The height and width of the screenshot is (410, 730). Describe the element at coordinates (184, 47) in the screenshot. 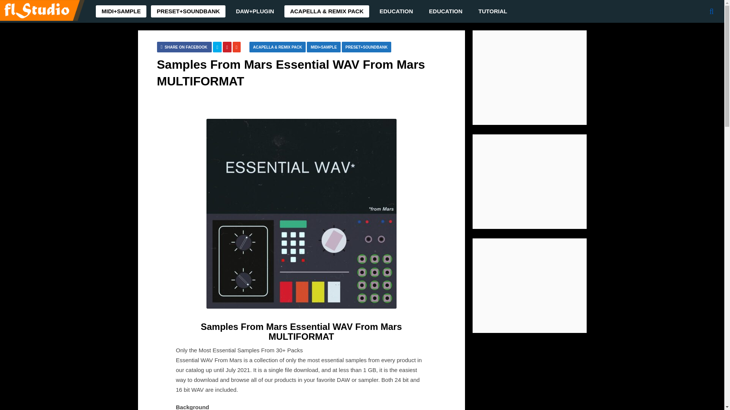

I see `SHARE ON FACEBOOK` at that location.